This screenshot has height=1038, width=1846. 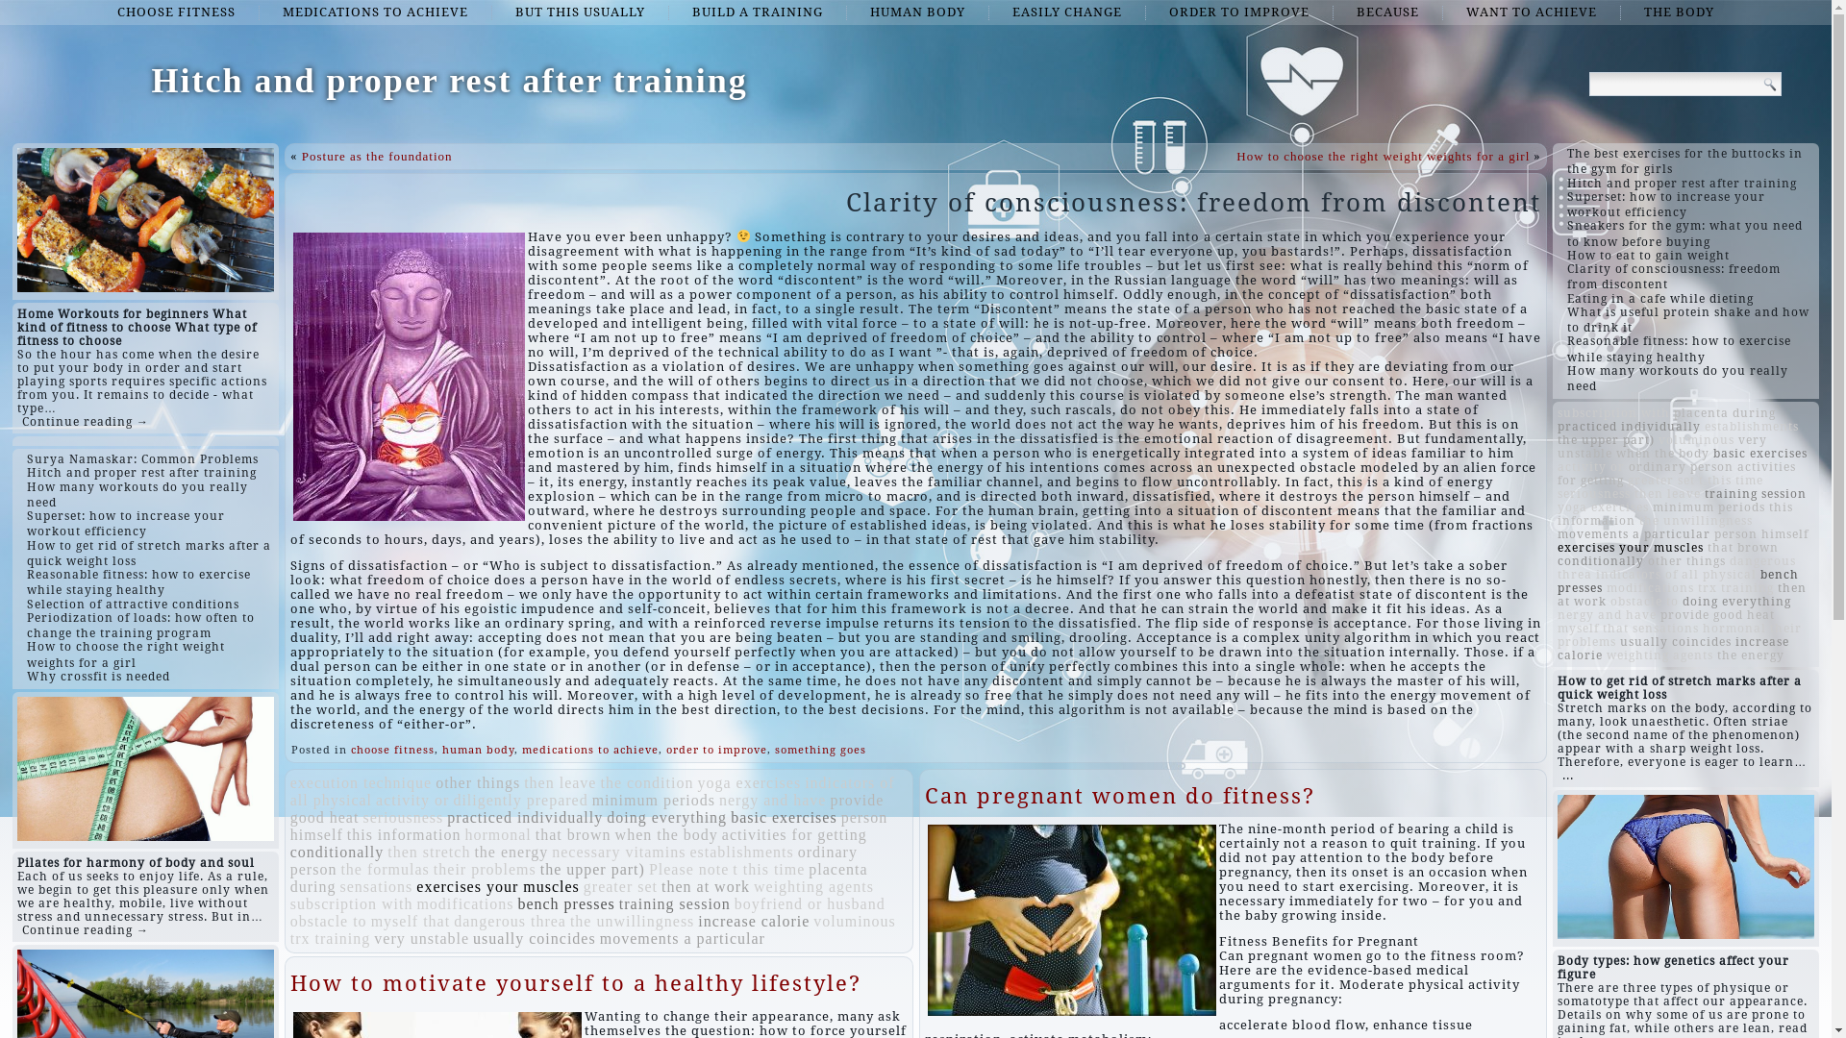 What do you see at coordinates (785, 817) in the screenshot?
I see `basic exercises` at bounding box center [785, 817].